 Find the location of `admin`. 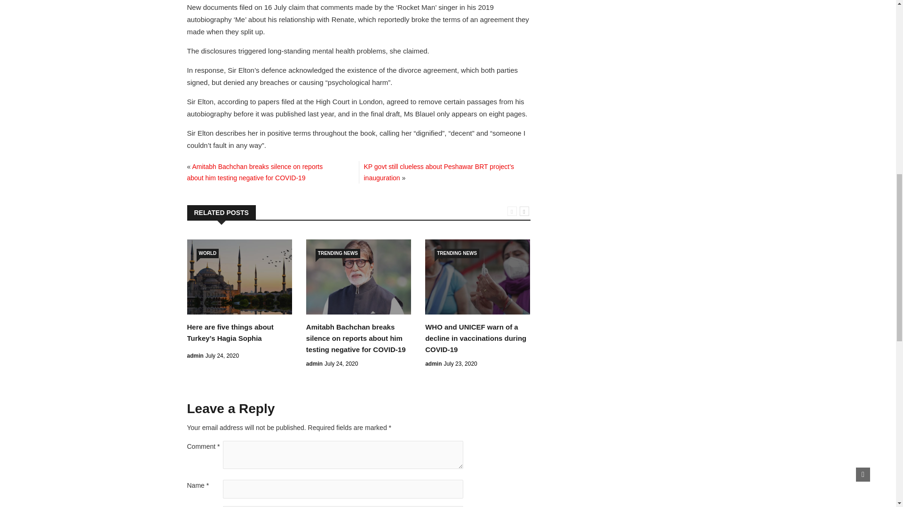

admin is located at coordinates (433, 363).